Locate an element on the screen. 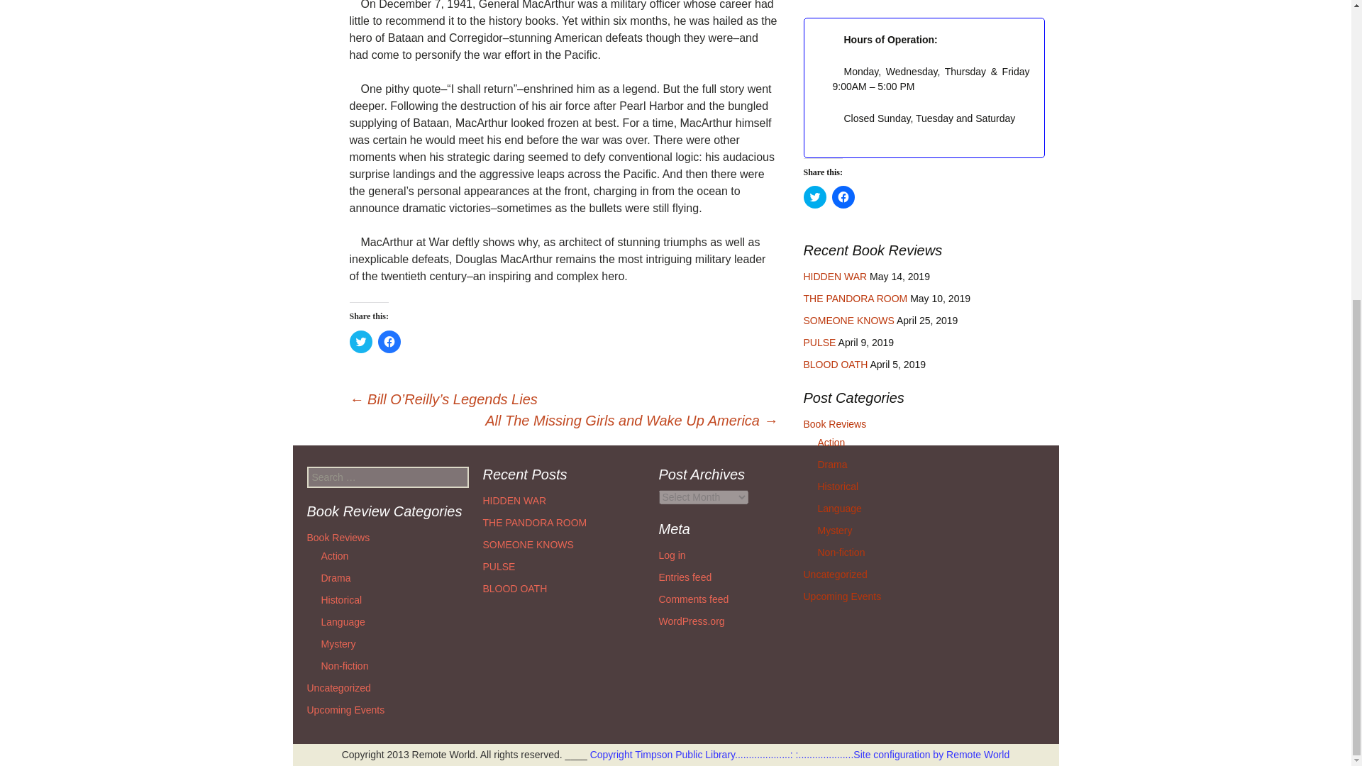 The height and width of the screenshot is (766, 1362). HIDDEN WAR is located at coordinates (834, 277).